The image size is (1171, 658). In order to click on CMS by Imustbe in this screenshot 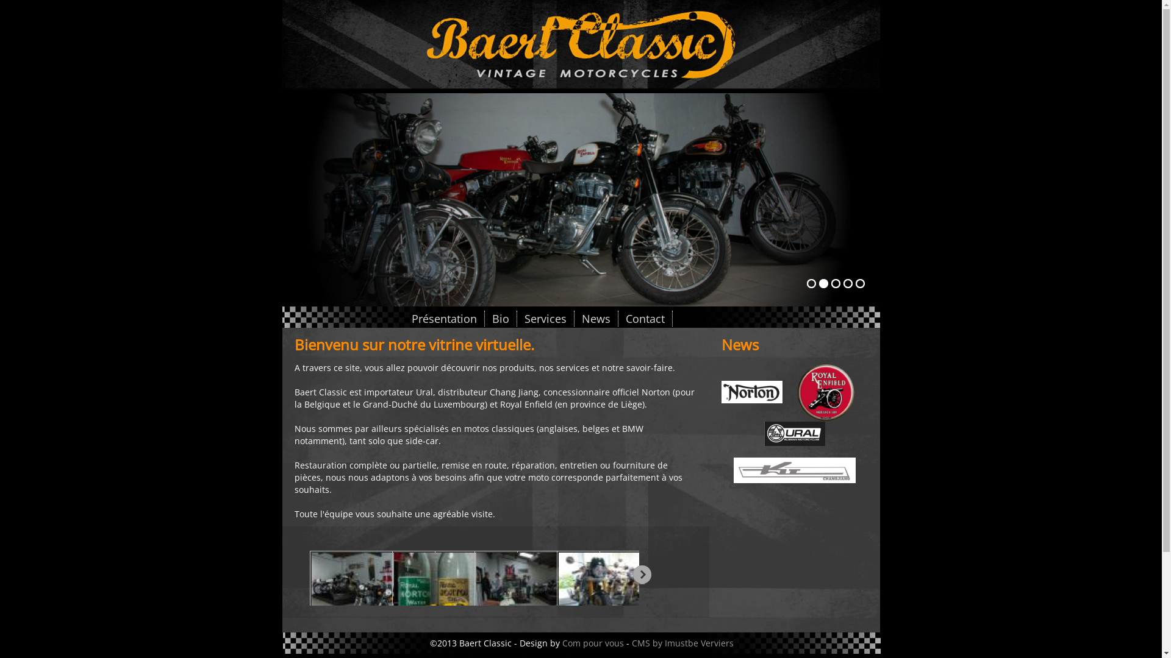, I will do `click(665, 643)`.